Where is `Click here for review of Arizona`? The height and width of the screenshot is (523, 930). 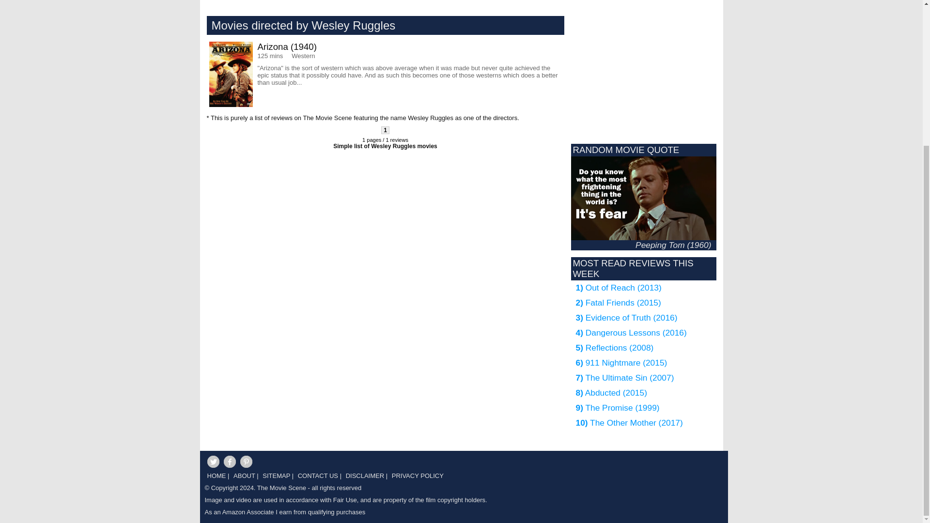 Click here for review of Arizona is located at coordinates (386, 75).